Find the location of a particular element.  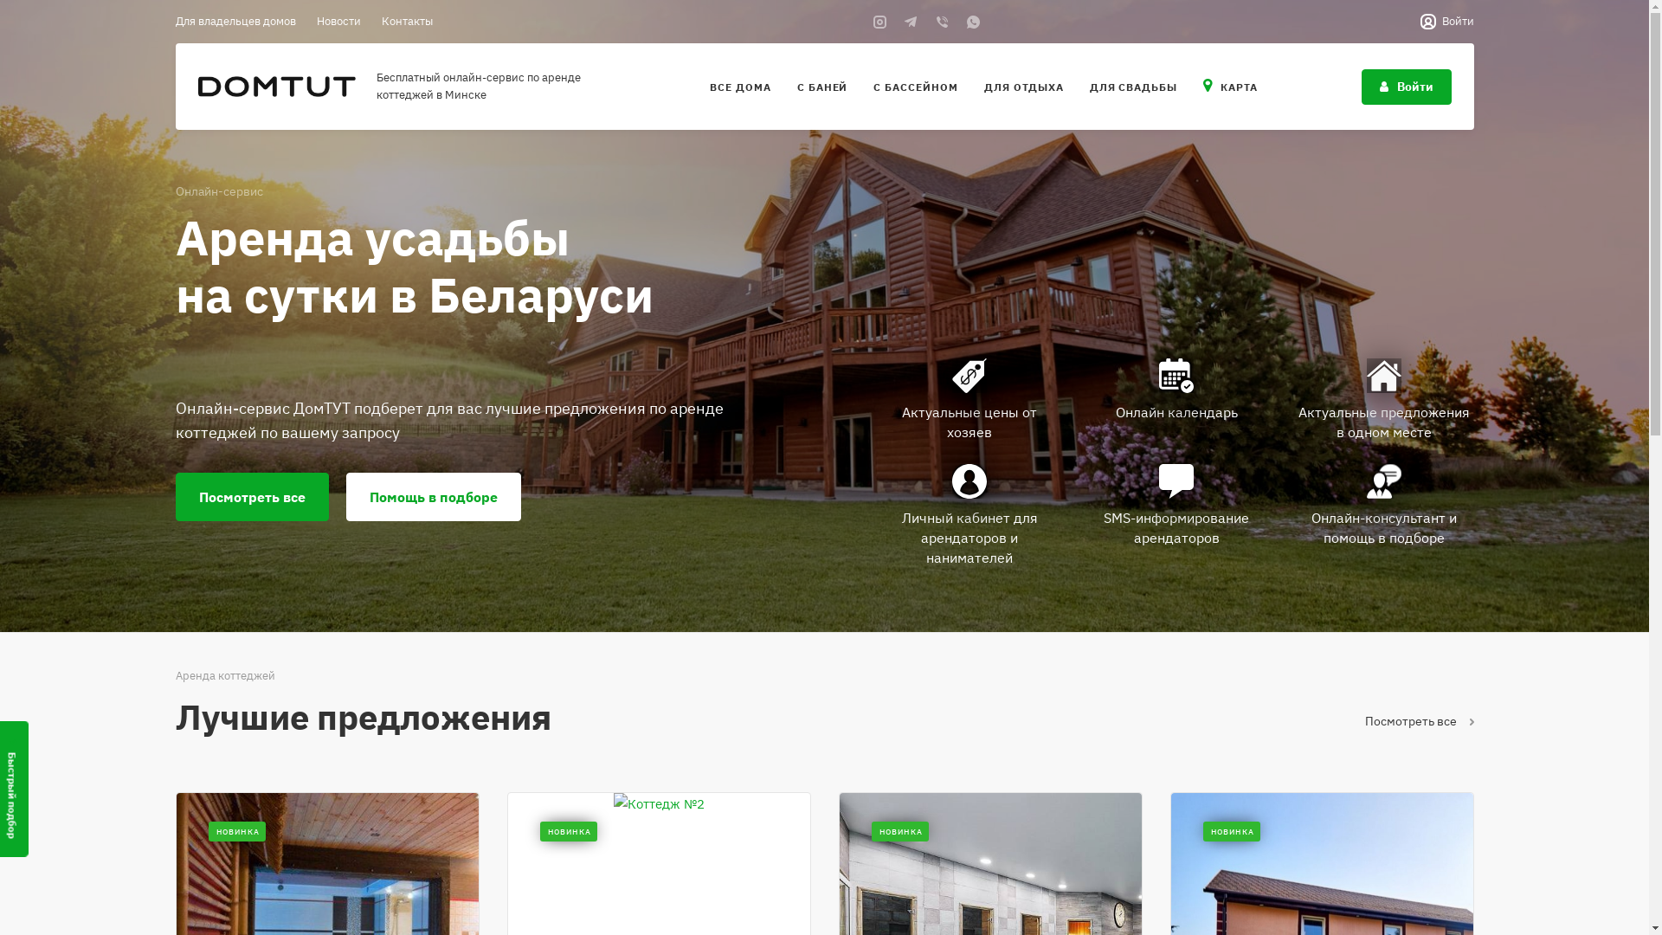

Whats App is located at coordinates (973, 22).